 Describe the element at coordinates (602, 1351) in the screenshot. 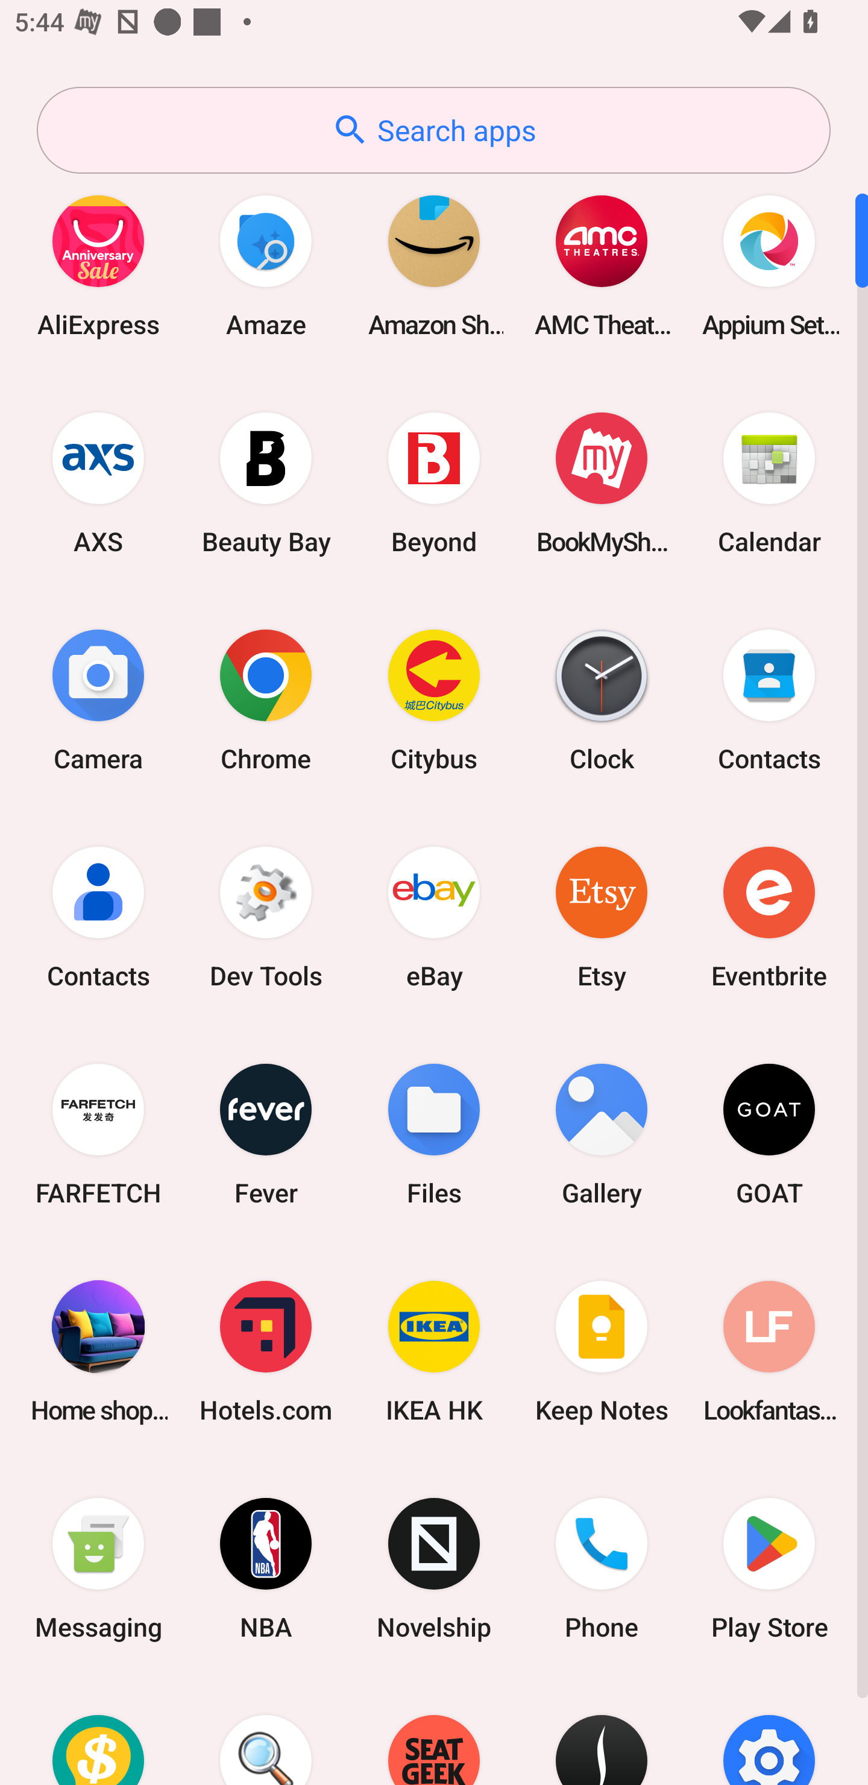

I see `Keep Notes` at that location.